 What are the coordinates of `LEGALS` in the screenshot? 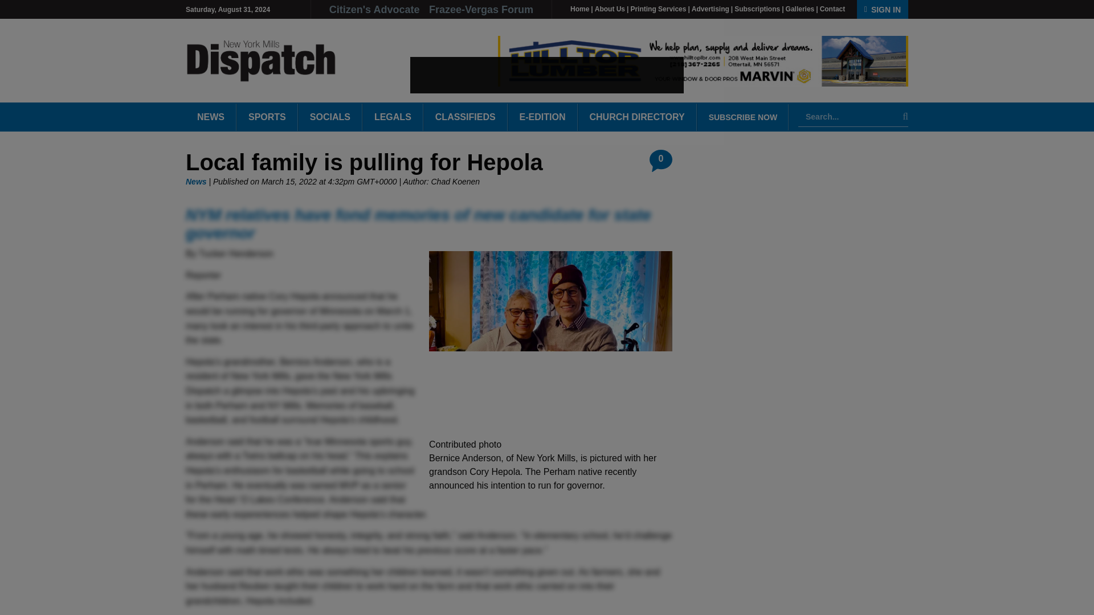 It's located at (393, 117).